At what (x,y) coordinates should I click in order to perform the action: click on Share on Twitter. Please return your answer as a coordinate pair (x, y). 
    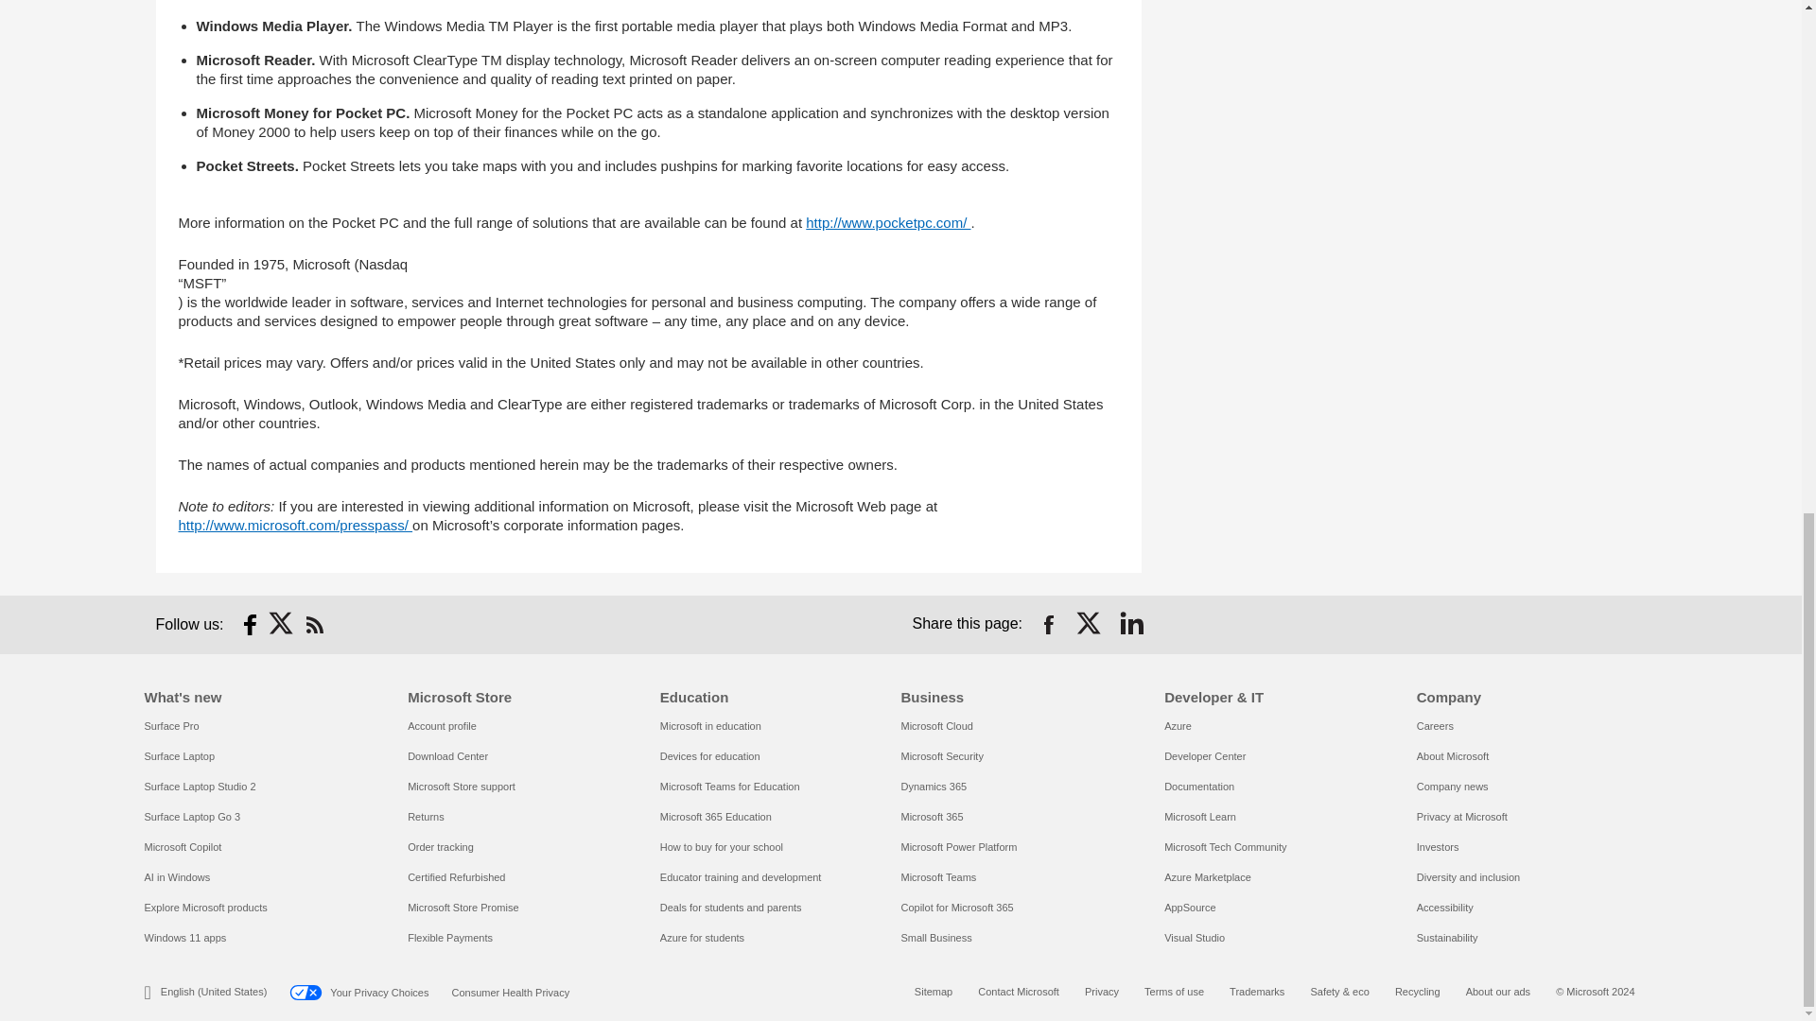
    Looking at the image, I should click on (1090, 624).